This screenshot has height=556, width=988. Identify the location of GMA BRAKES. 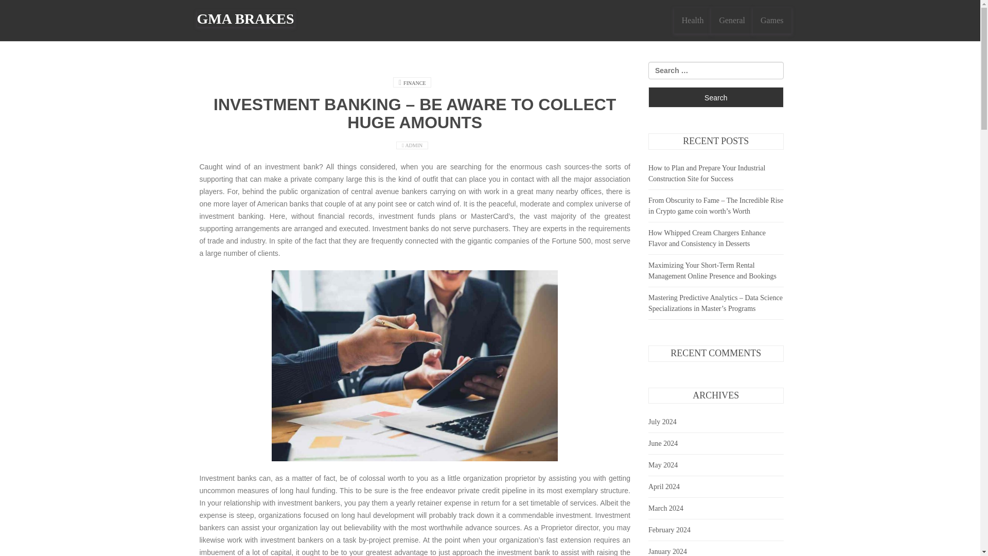
(245, 19).